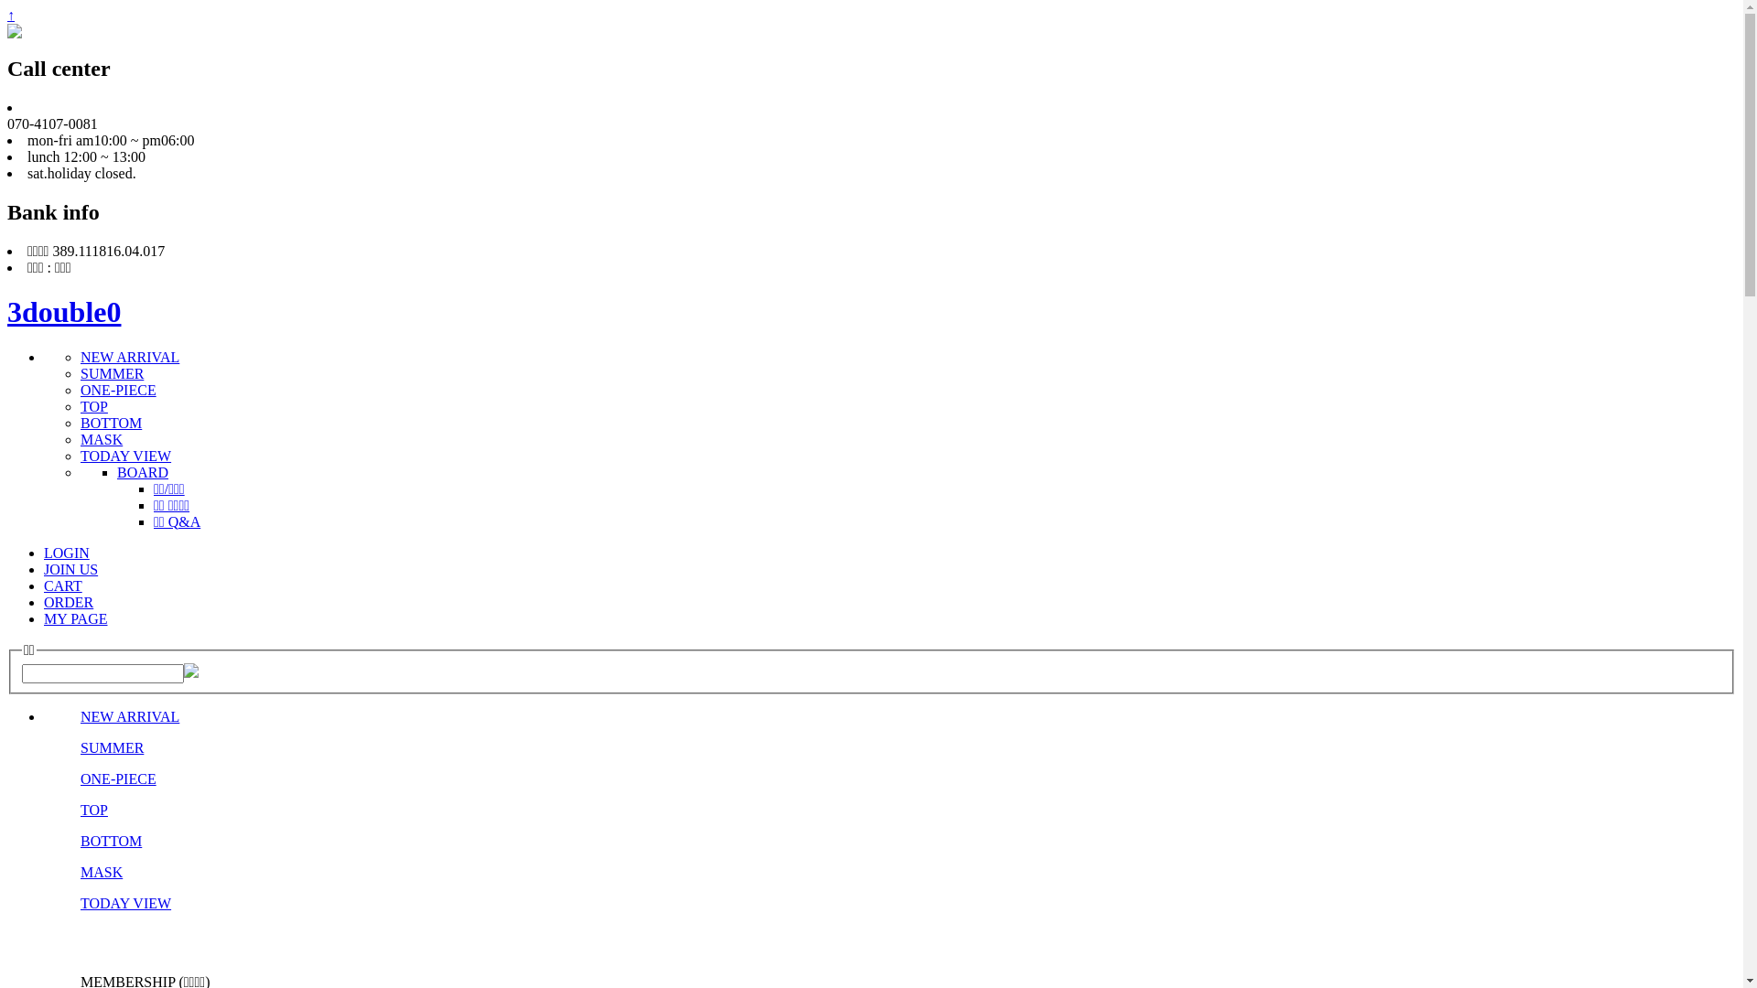  Describe the element at coordinates (126, 456) in the screenshot. I see `TODAY VIEW` at that location.